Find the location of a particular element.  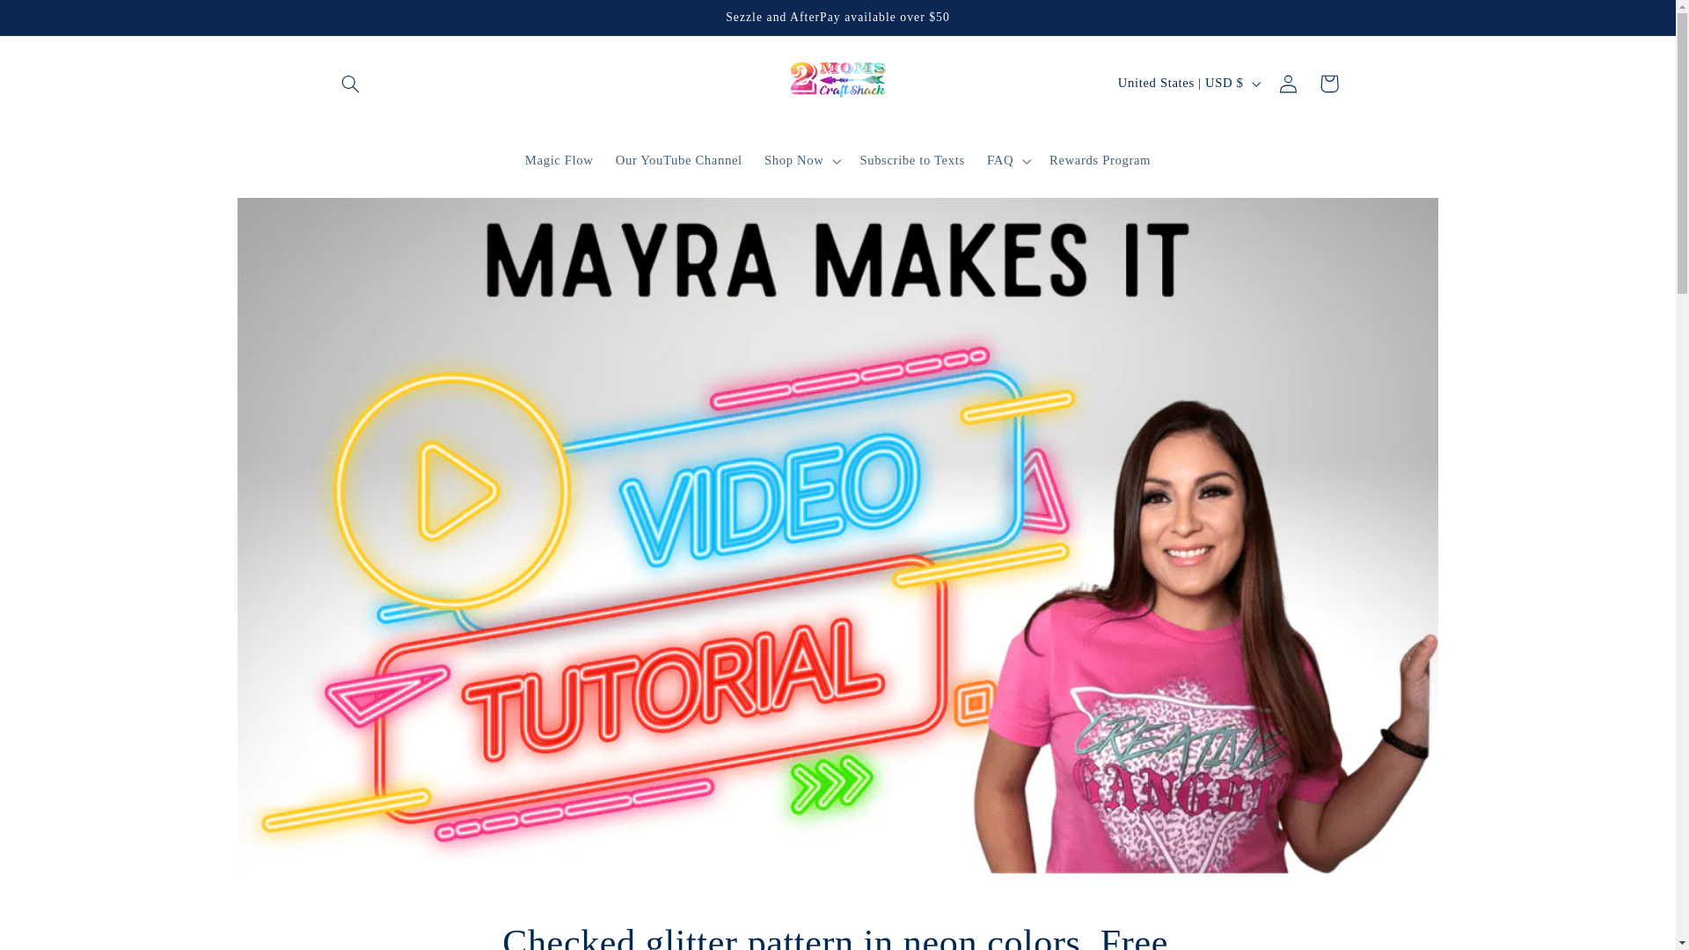

Magic Flow is located at coordinates (559, 160).